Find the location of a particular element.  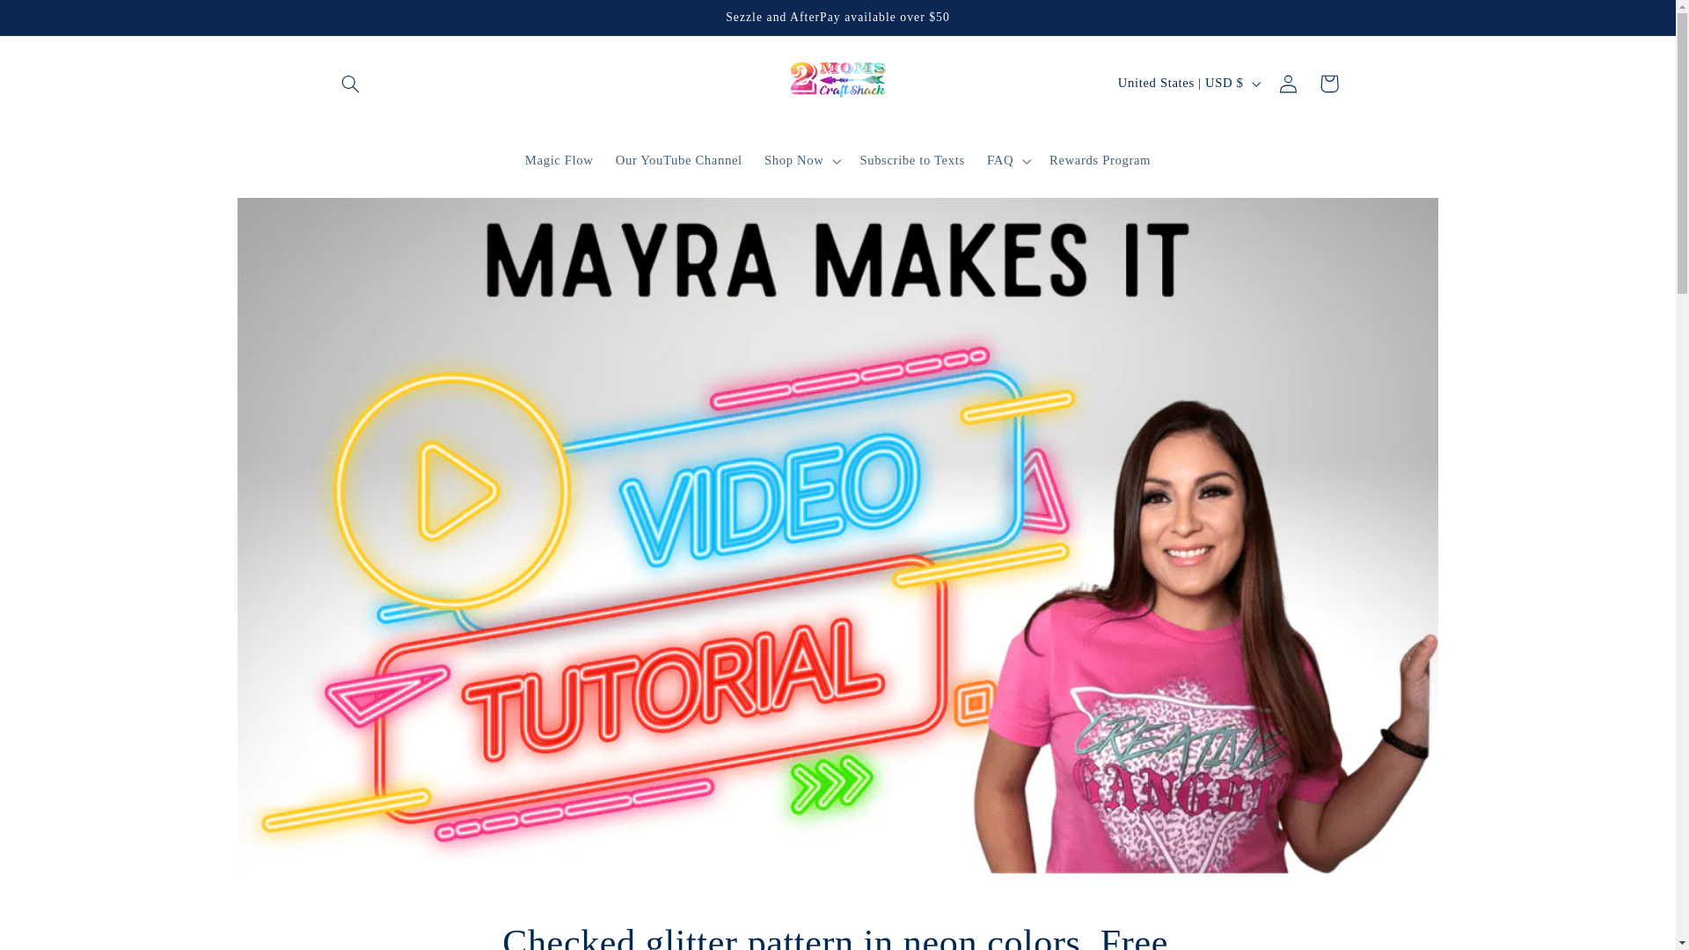

Magic Flow is located at coordinates (559, 160).